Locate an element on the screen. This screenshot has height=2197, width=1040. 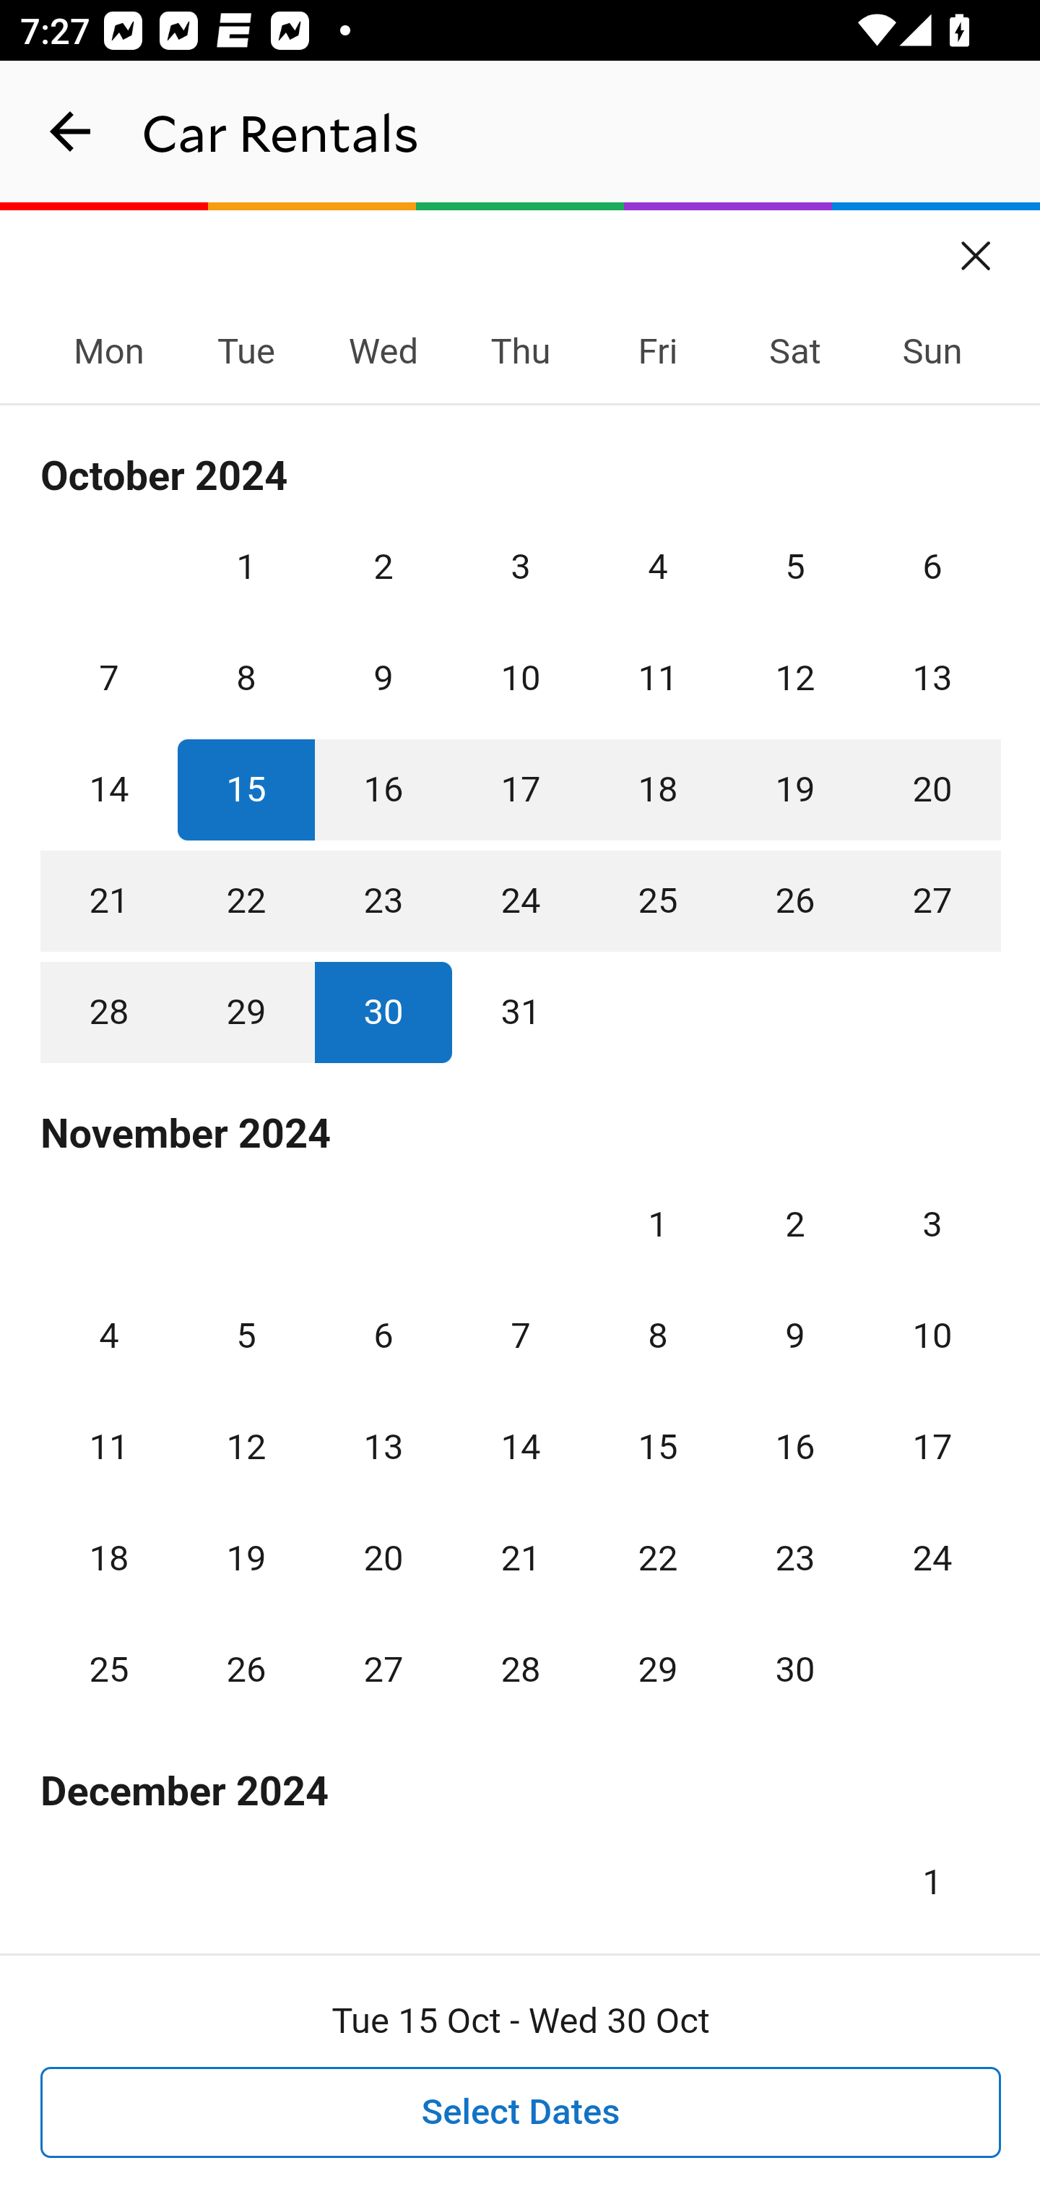
4 November 2024 is located at coordinates (110, 1336).